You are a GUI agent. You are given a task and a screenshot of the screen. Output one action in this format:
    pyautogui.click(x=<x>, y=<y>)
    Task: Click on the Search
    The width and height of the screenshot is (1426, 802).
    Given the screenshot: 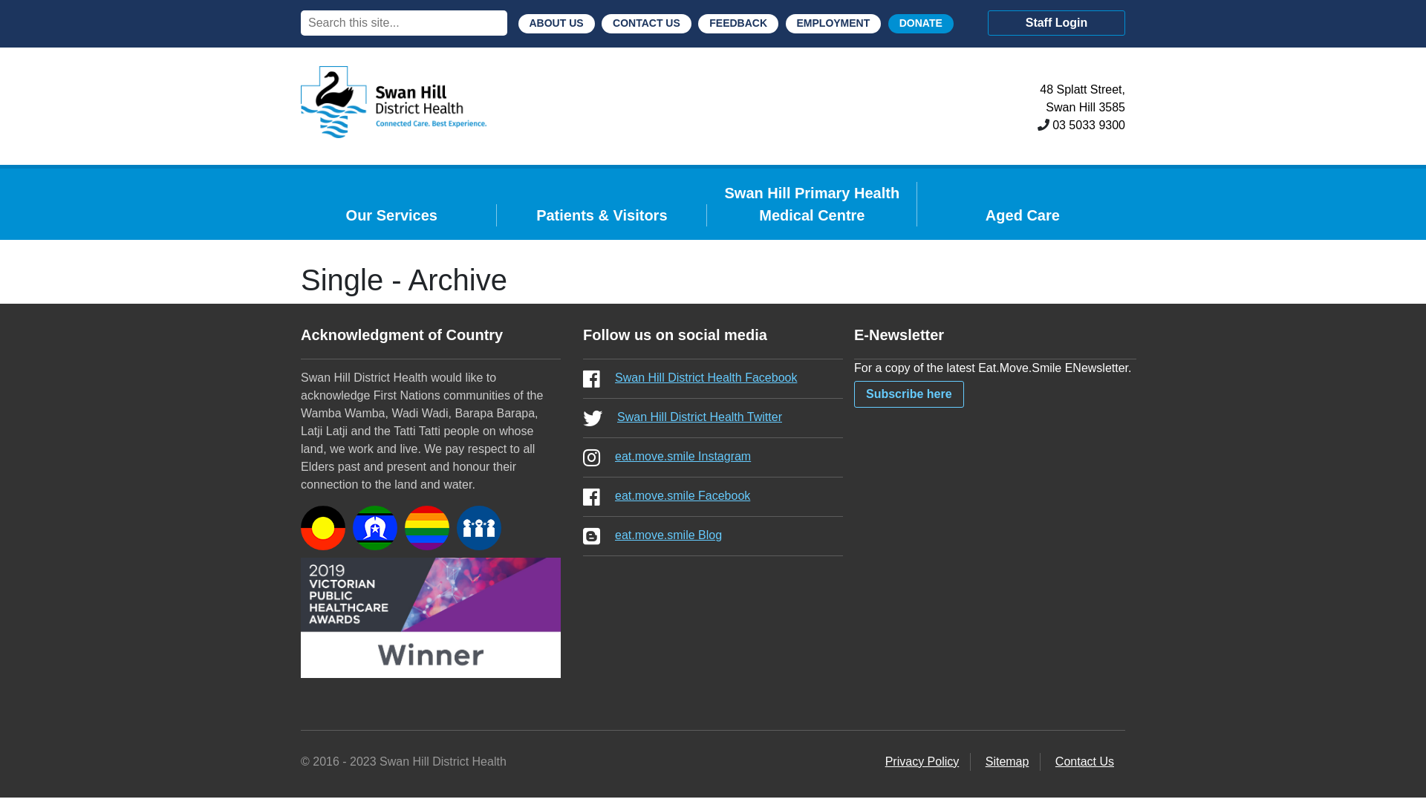 What is the action you would take?
    pyautogui.click(x=25, y=11)
    